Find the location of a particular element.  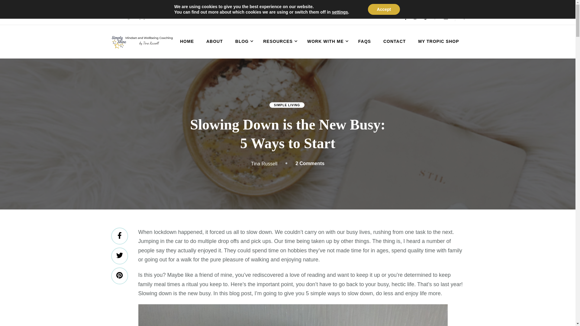

HOME is located at coordinates (187, 41).